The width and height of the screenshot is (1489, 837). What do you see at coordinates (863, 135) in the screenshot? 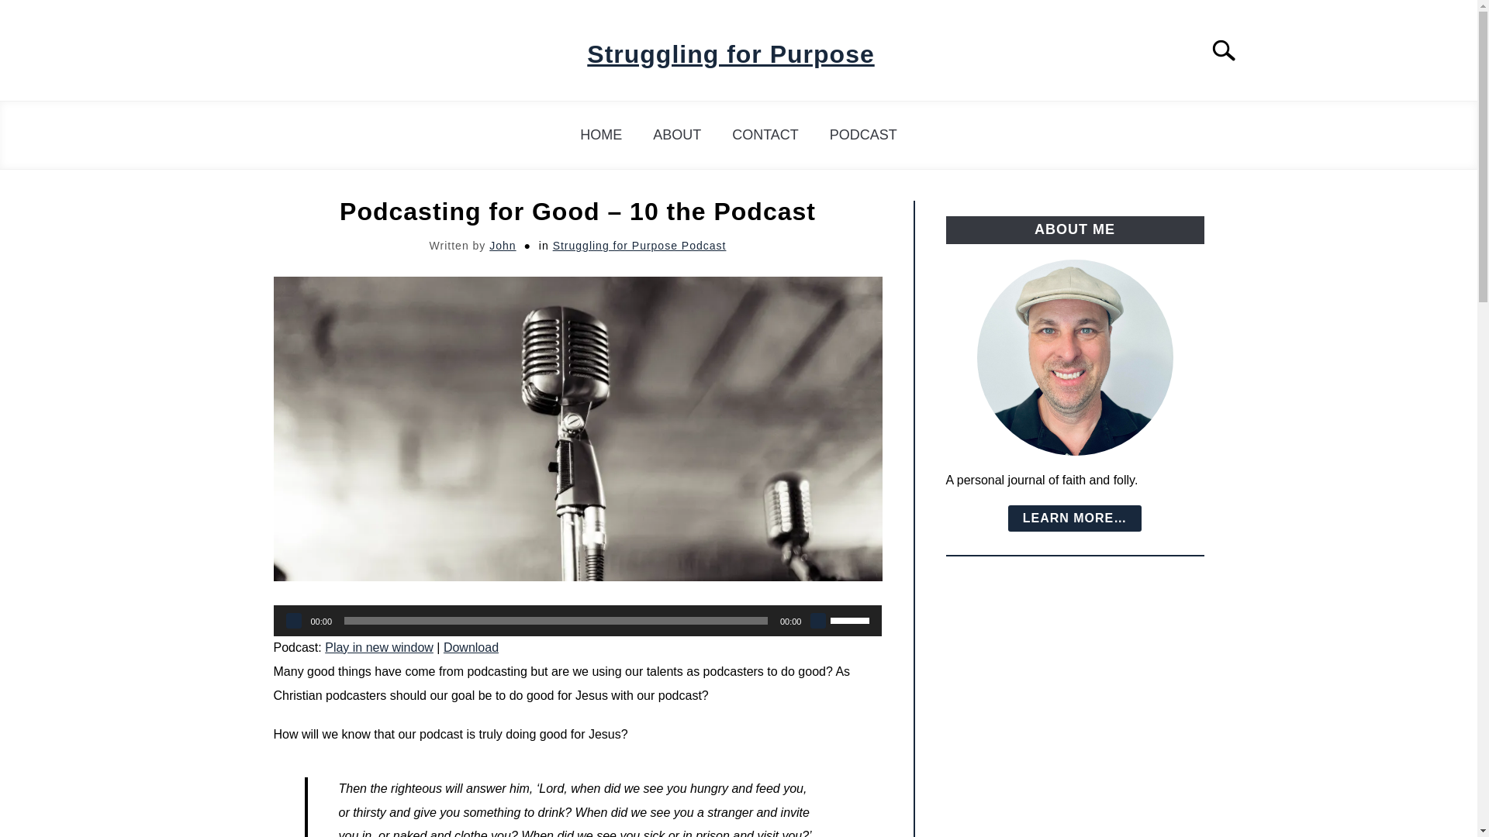
I see `PODCAST` at bounding box center [863, 135].